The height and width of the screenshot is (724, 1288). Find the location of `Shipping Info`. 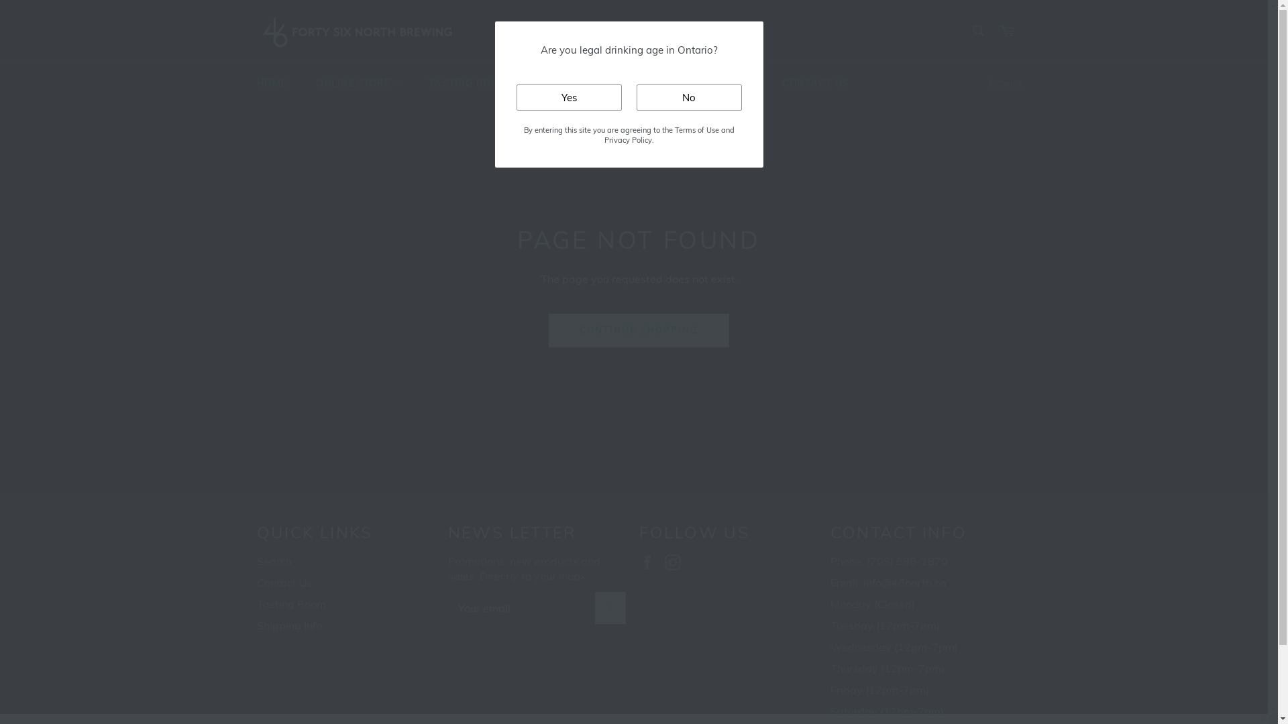

Shipping Info is located at coordinates (288, 625).